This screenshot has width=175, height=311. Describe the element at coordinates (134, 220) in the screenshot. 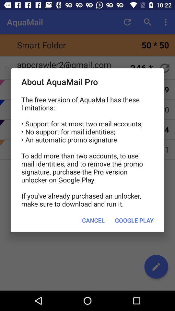

I see `swipe until the google play button` at that location.